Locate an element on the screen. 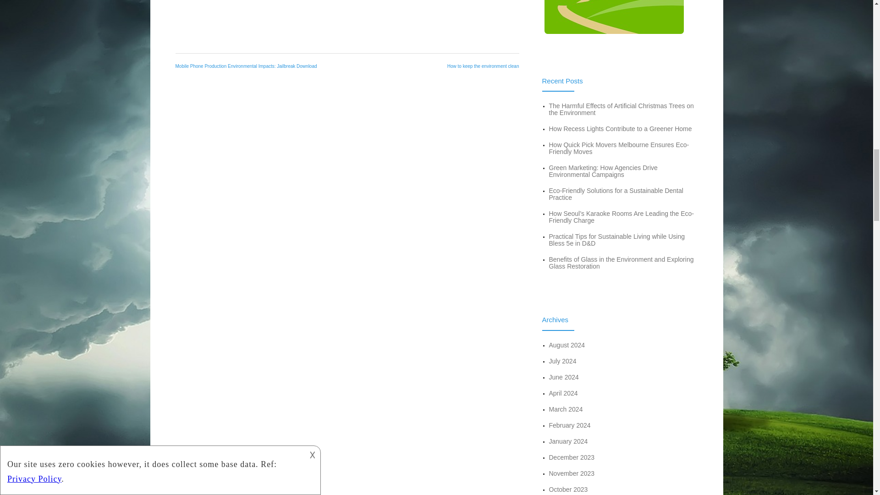  Are Electric Cars Really More Environmentally Friendly? is located at coordinates (346, 16).